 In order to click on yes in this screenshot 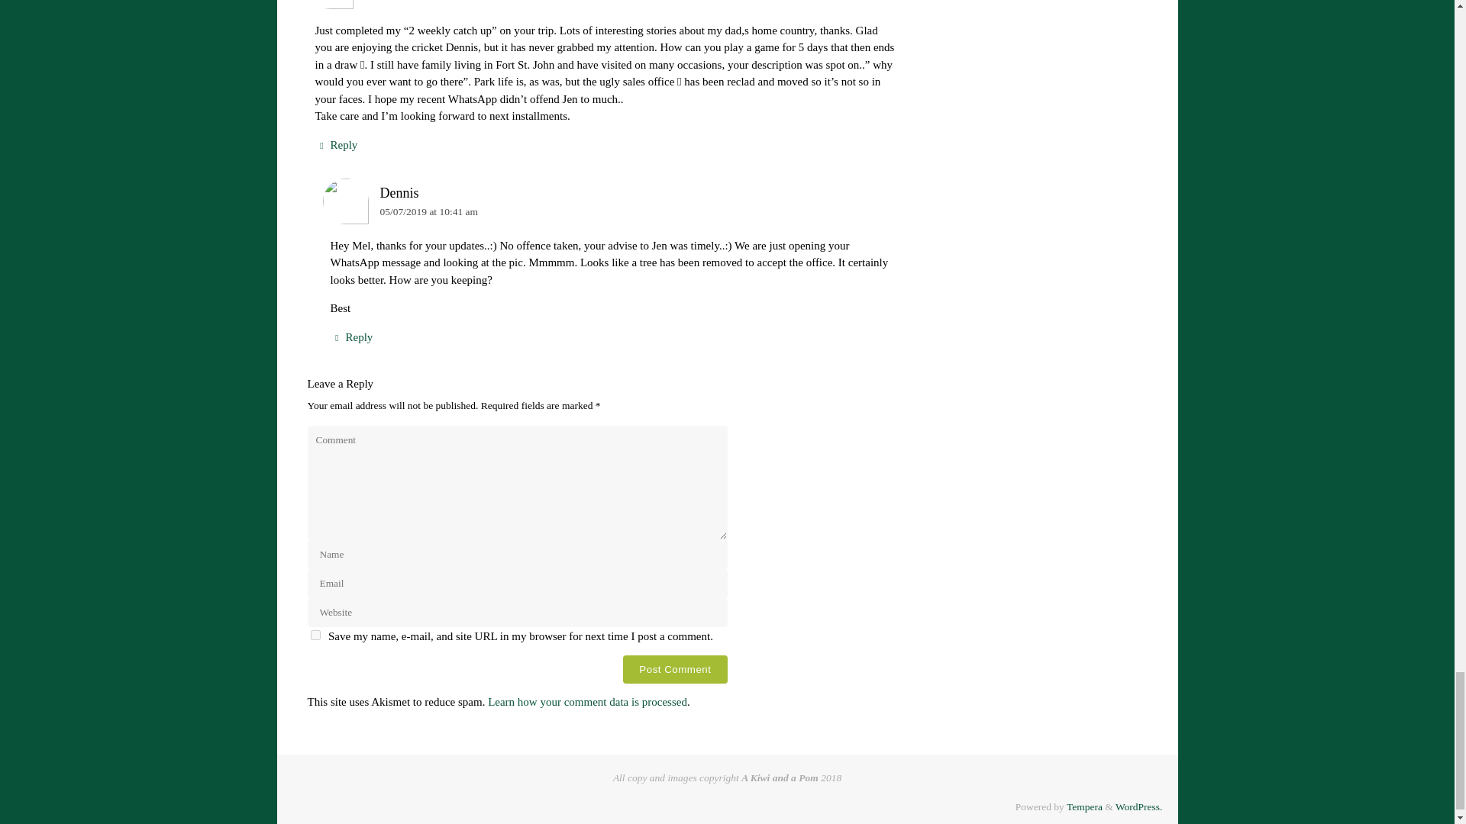, I will do `click(315, 635)`.